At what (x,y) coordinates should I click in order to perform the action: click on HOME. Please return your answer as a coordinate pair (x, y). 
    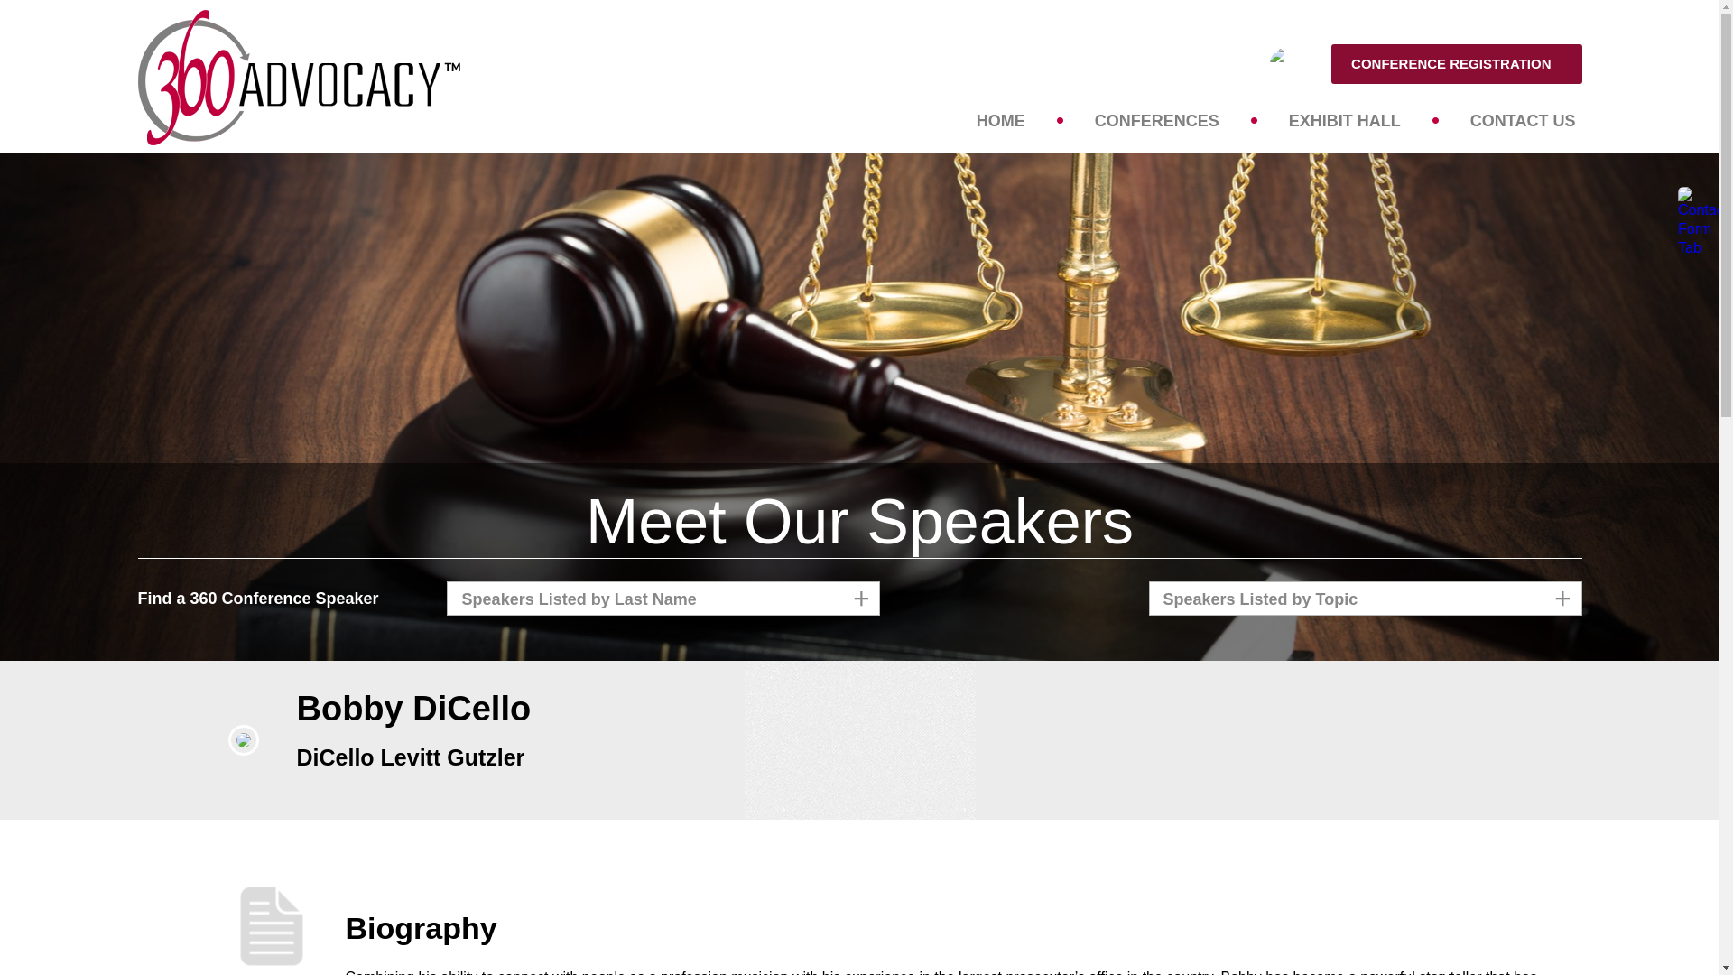
    Looking at the image, I should click on (1001, 120).